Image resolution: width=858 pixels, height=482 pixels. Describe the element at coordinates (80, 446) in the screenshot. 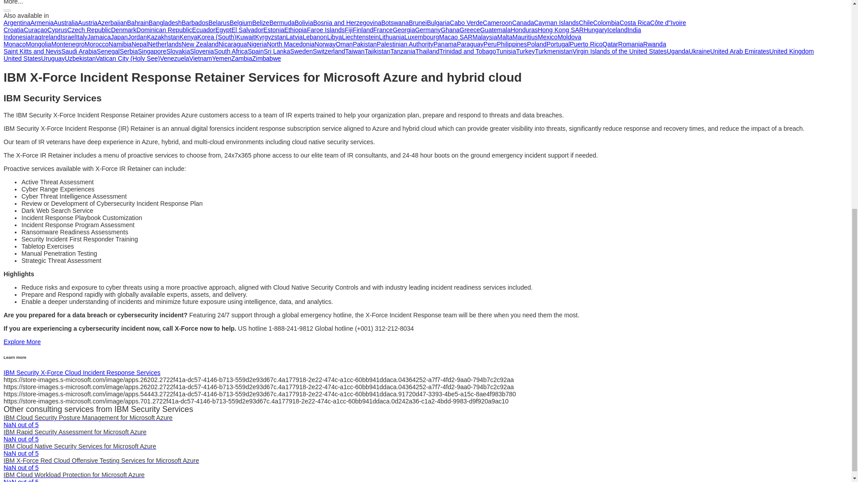

I see `IBM Cloud Native Security Services for Microsoft Azure` at that location.